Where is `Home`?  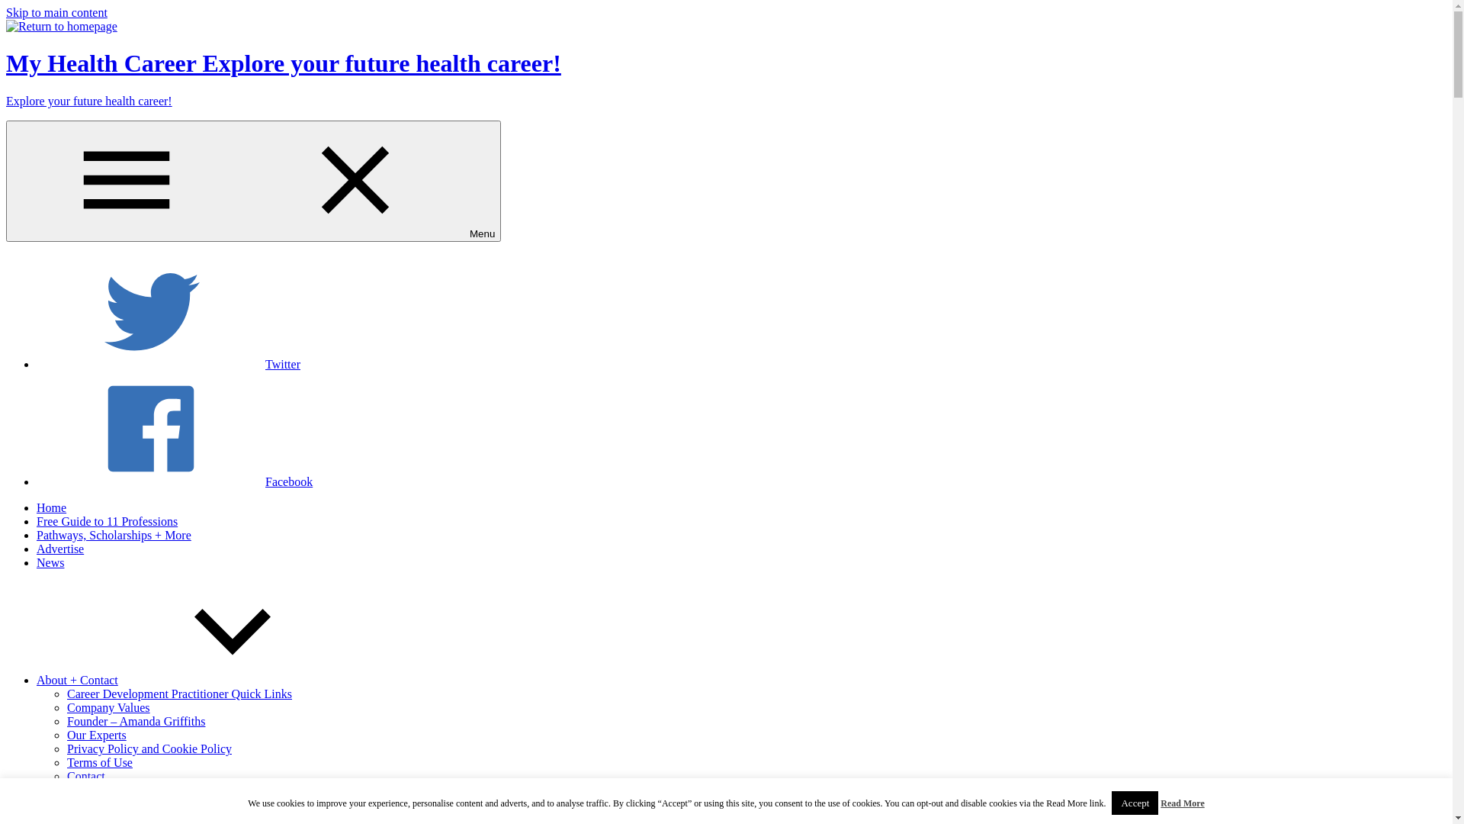 Home is located at coordinates (52, 508).